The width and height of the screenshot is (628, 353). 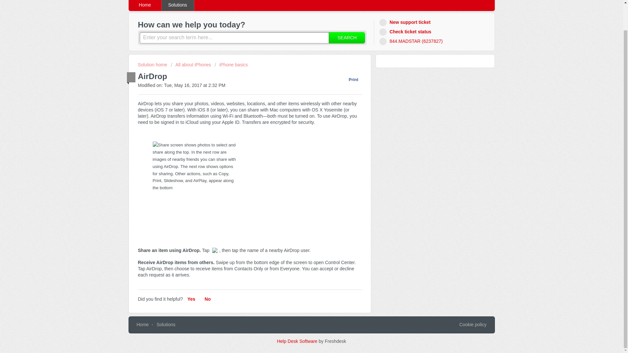 I want to click on SEARCH, so click(x=347, y=38).